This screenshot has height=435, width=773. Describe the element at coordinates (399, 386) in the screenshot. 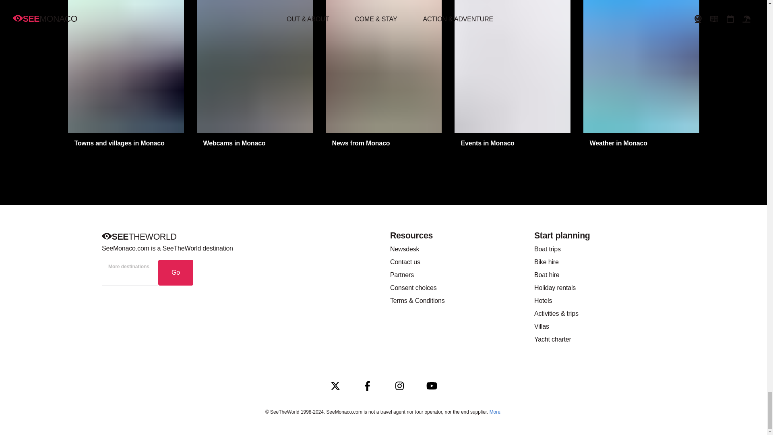

I see `Follow SeeMonaco.com on Instagram` at that location.